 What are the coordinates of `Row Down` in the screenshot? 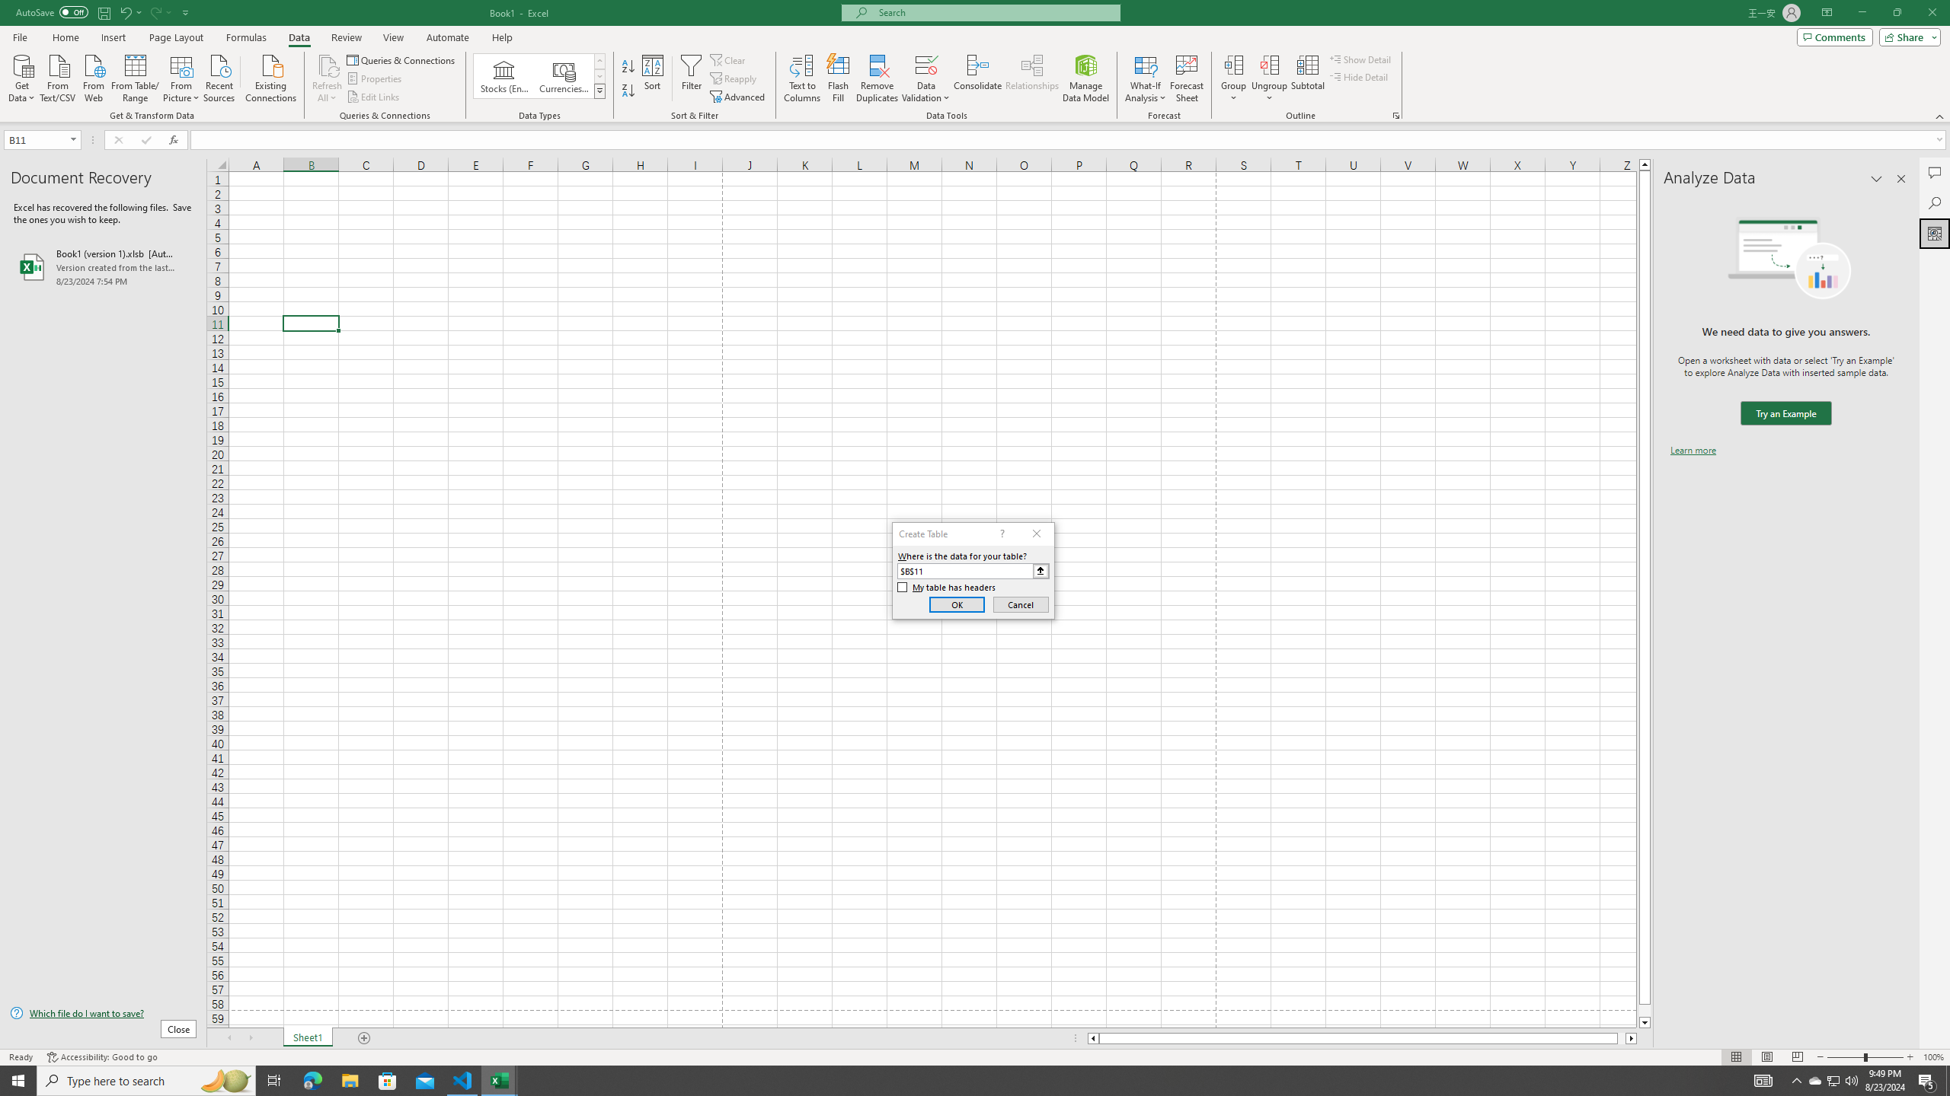 It's located at (600, 76).